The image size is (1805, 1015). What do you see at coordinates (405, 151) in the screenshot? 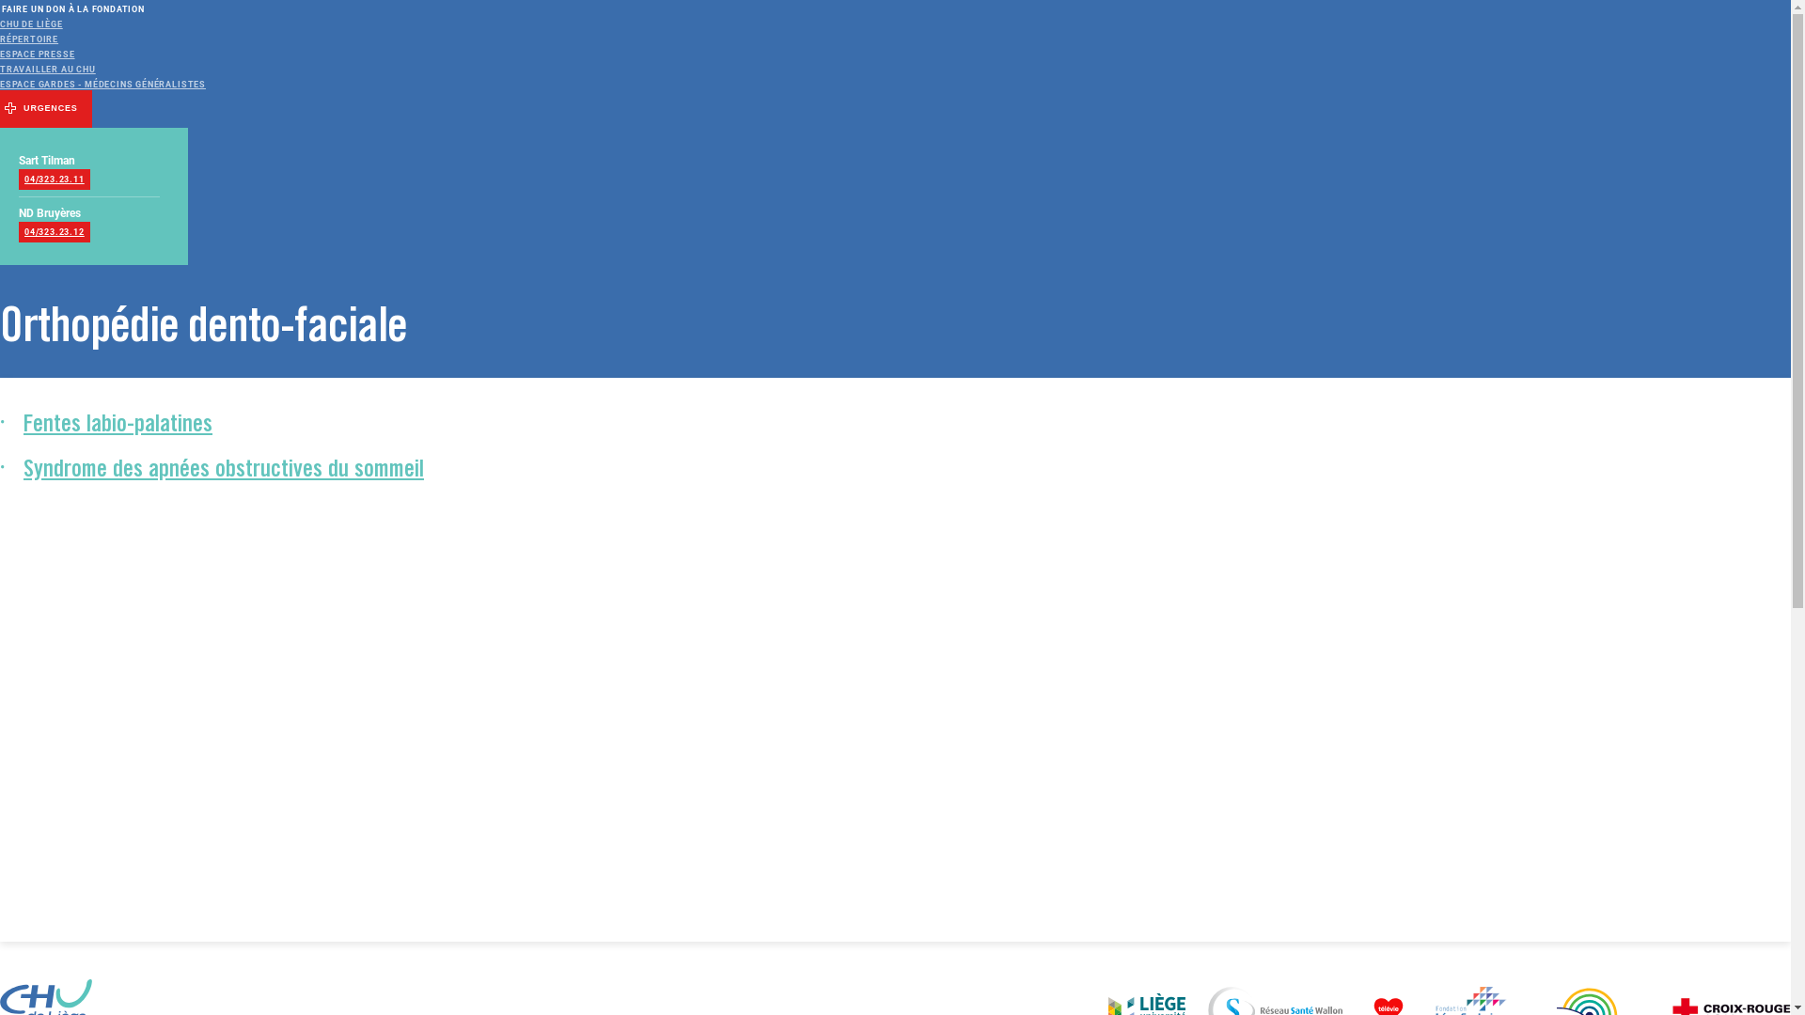
I see `Les soins aux patients` at bounding box center [405, 151].